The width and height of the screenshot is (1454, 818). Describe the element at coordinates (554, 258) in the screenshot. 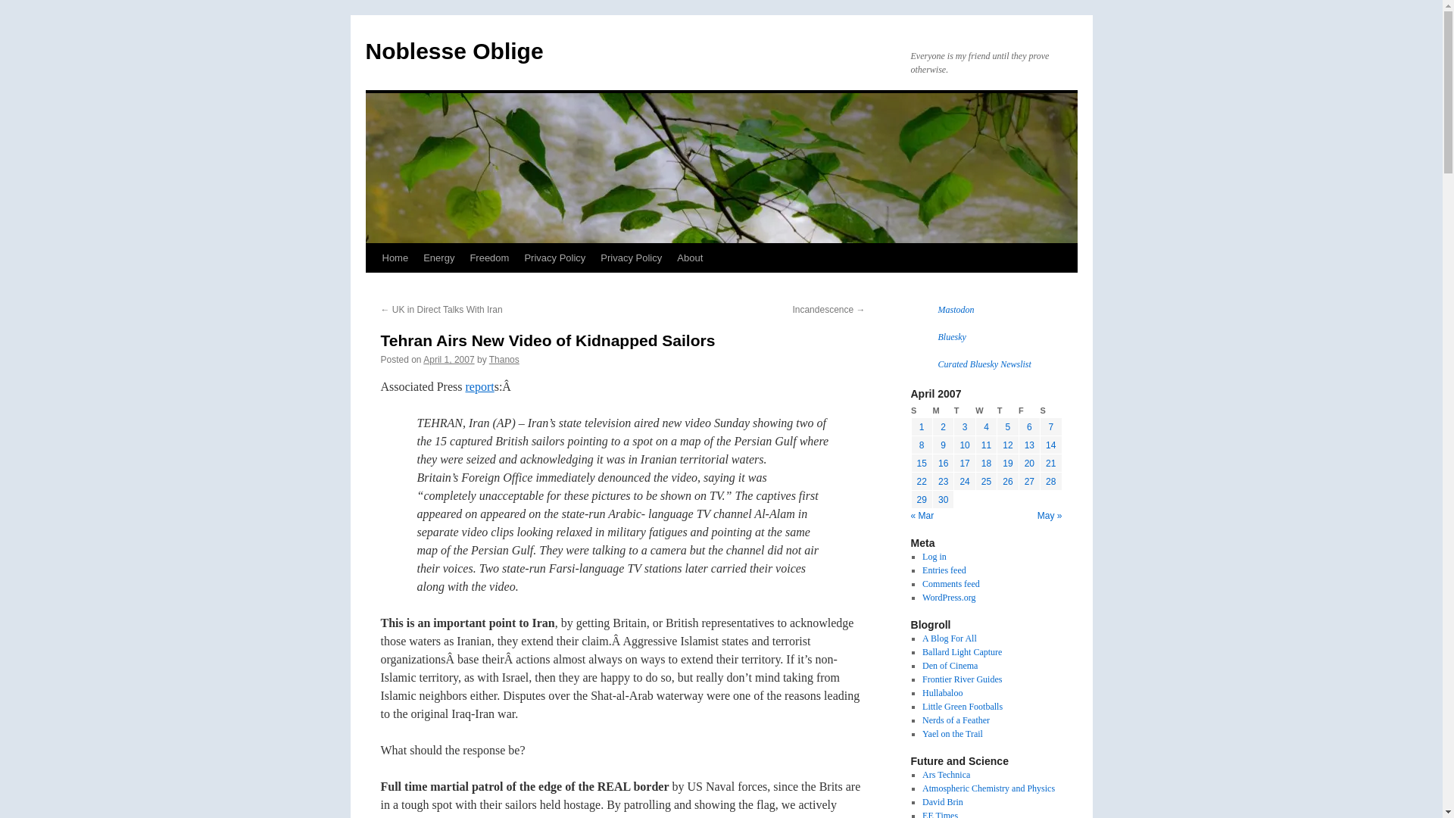

I see `Privacy Policy` at that location.